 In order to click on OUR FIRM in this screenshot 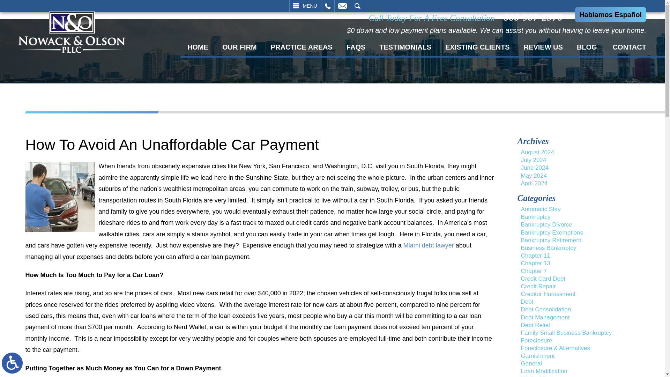, I will do `click(239, 47)`.